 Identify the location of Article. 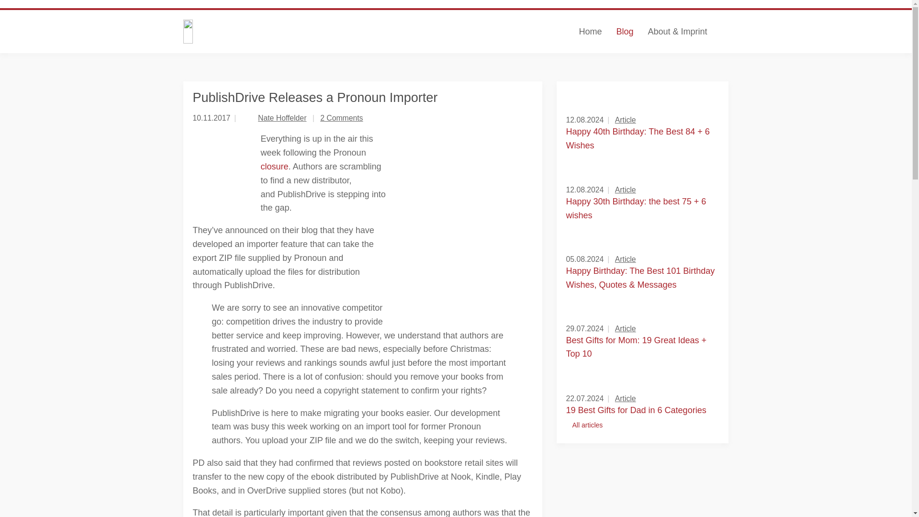
(625, 190).